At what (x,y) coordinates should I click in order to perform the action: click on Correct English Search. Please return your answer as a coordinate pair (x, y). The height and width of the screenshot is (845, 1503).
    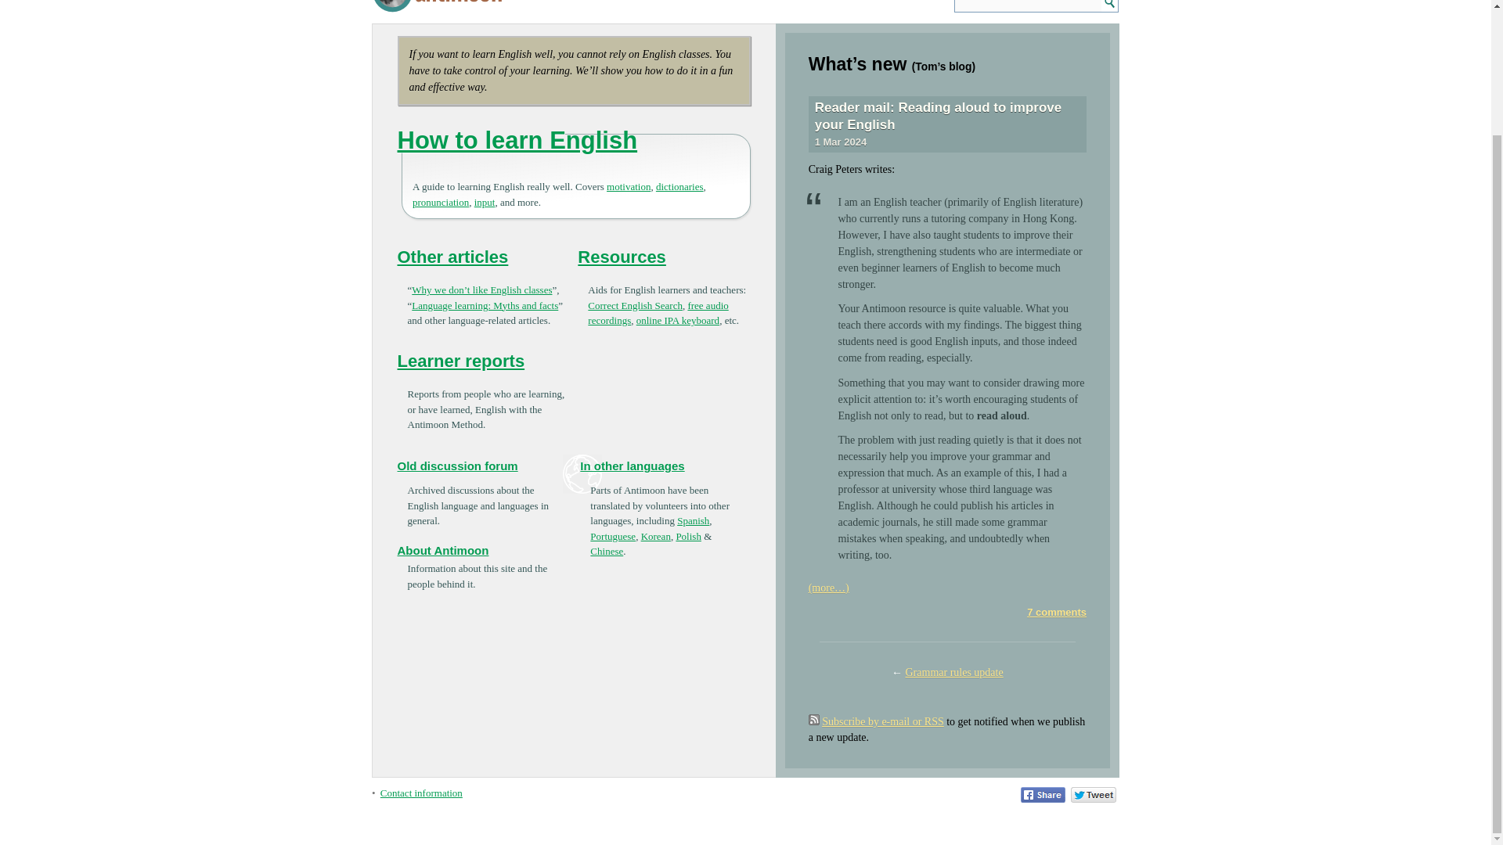
    Looking at the image, I should click on (634, 305).